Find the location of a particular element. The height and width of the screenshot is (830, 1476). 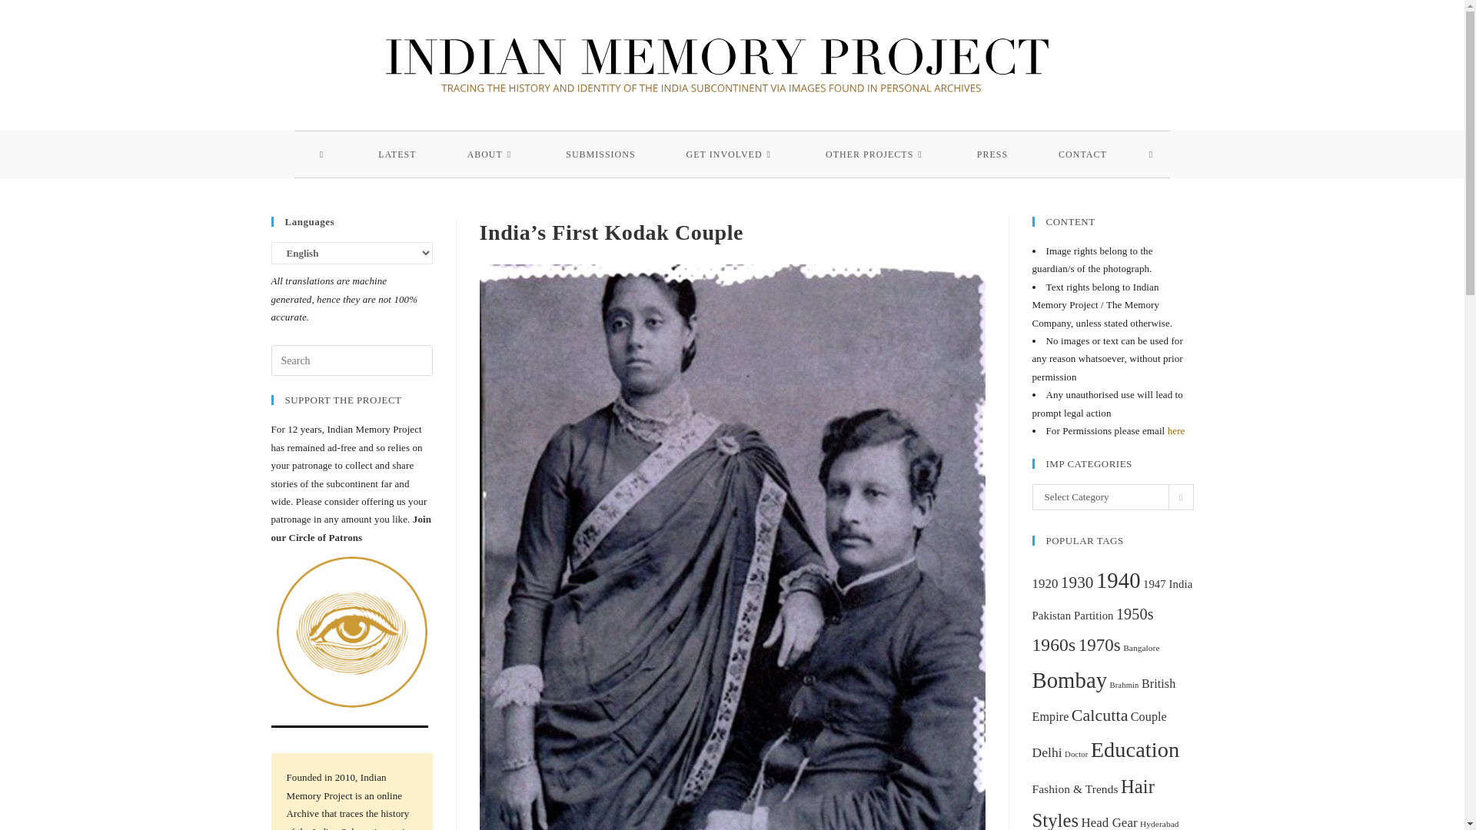

1920 is located at coordinates (1045, 583).